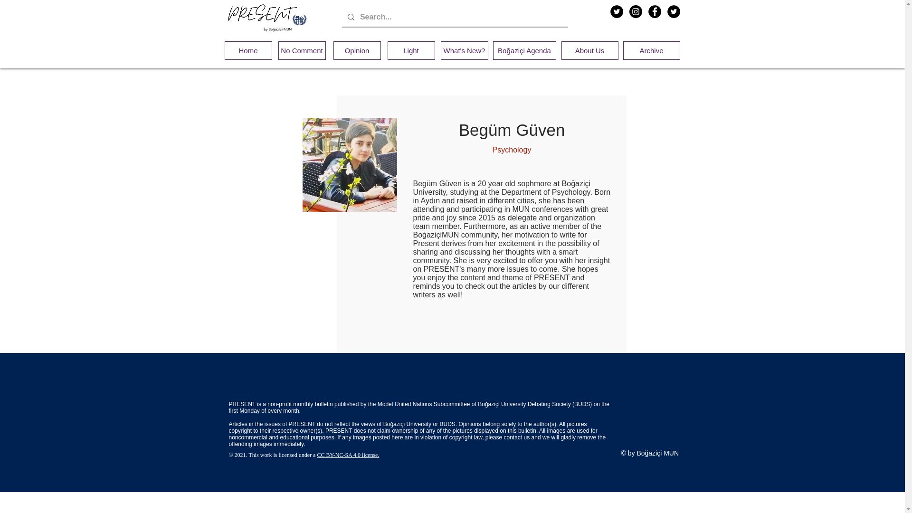 The width and height of the screenshot is (912, 513). I want to click on WhatsApp Image 2020-08-02 at 11.28.12.jp, so click(349, 165).